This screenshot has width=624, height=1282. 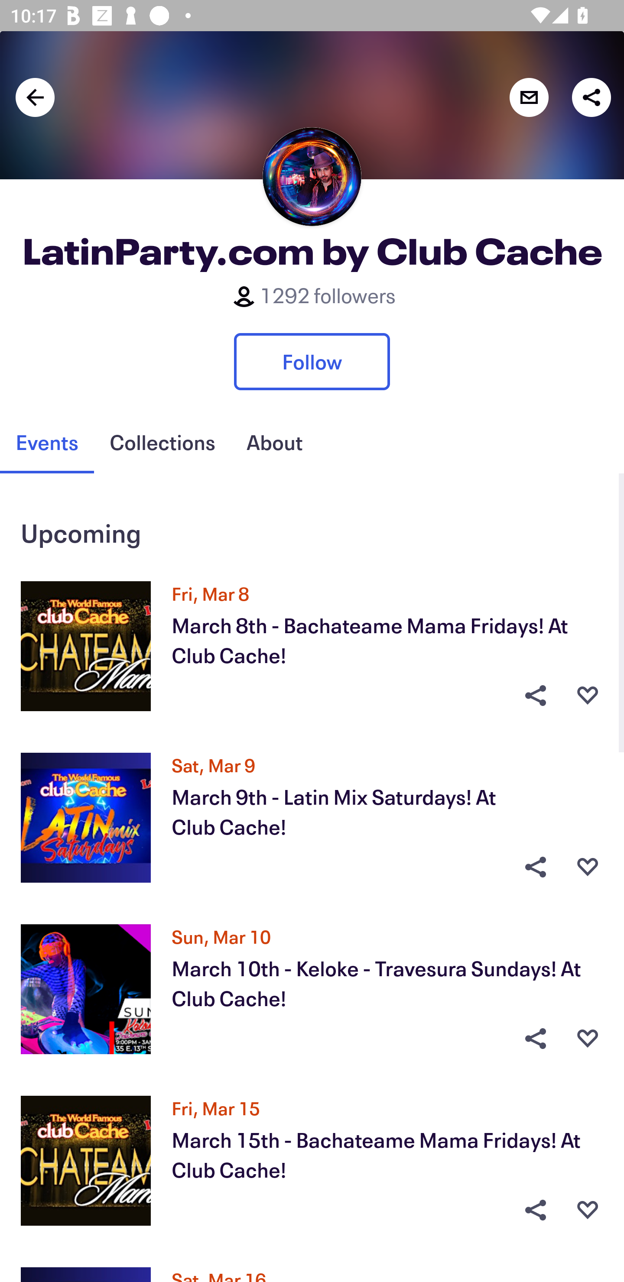 What do you see at coordinates (312, 361) in the screenshot?
I see `Follow` at bounding box center [312, 361].